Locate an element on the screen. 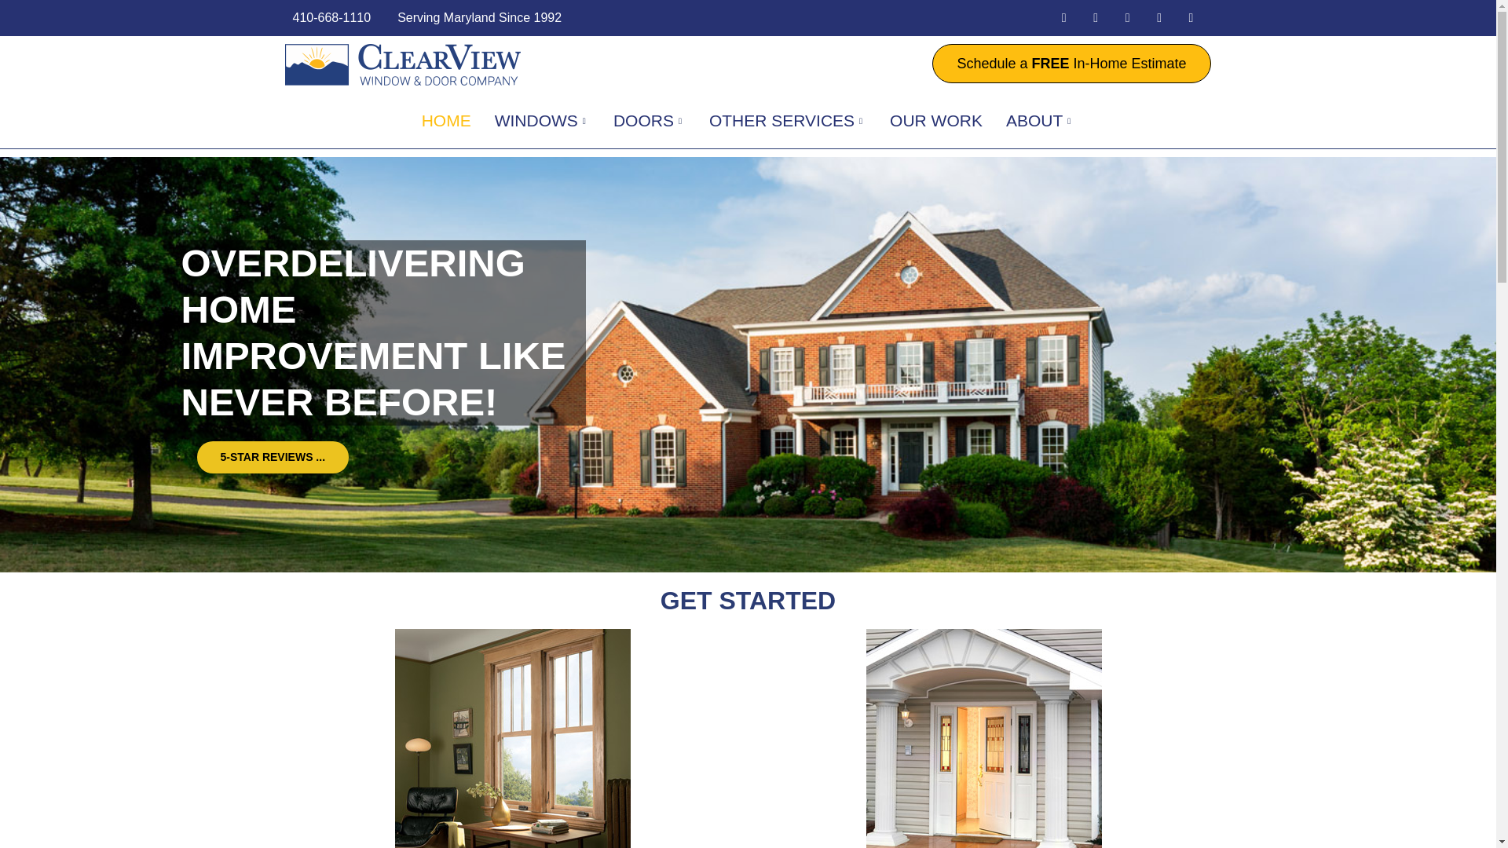  WINDOWS is located at coordinates (542, 121).